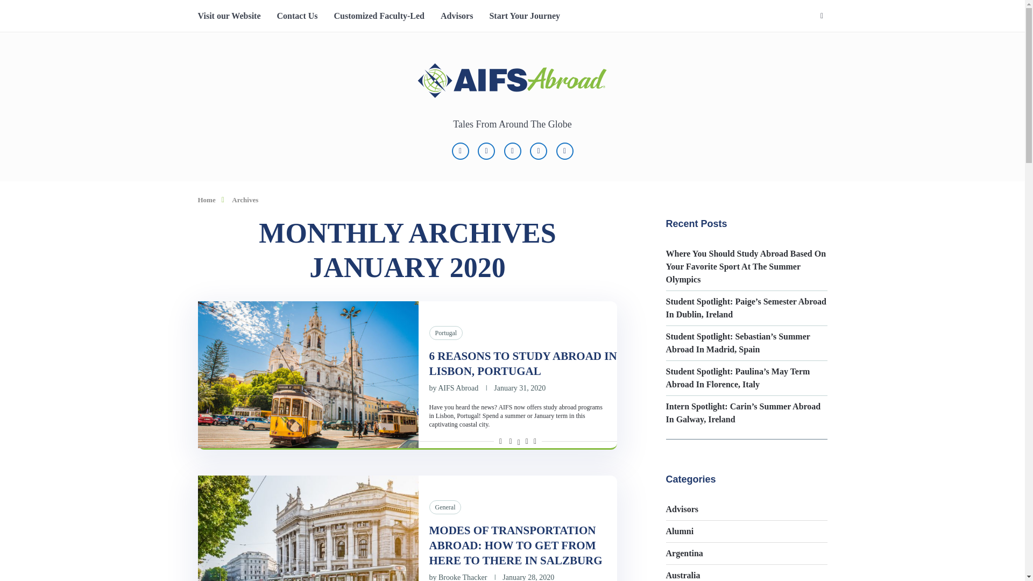 This screenshot has height=581, width=1033. I want to click on Start Your Journey, so click(524, 16).